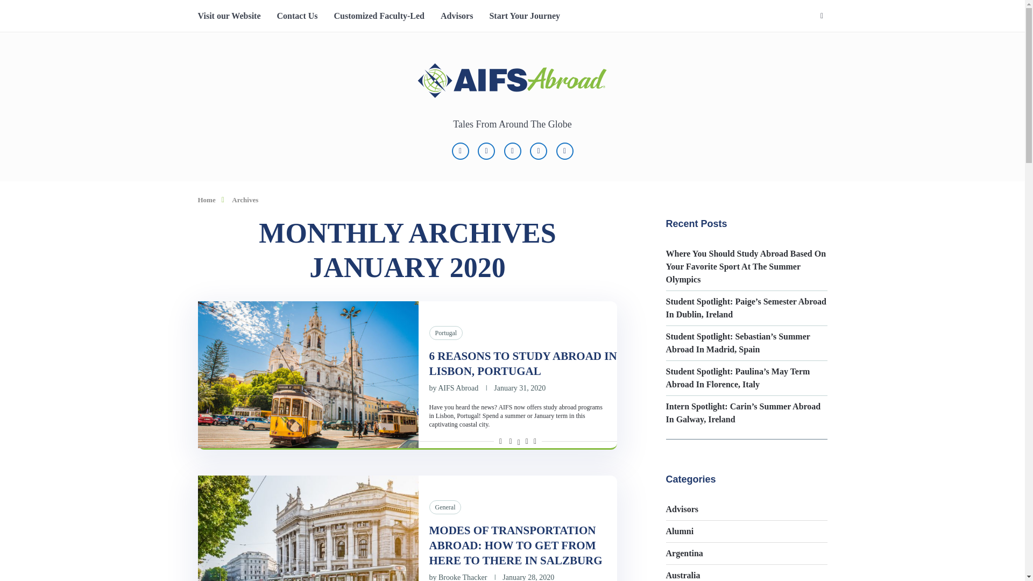 This screenshot has height=581, width=1033. I want to click on Start Your Journey, so click(524, 16).